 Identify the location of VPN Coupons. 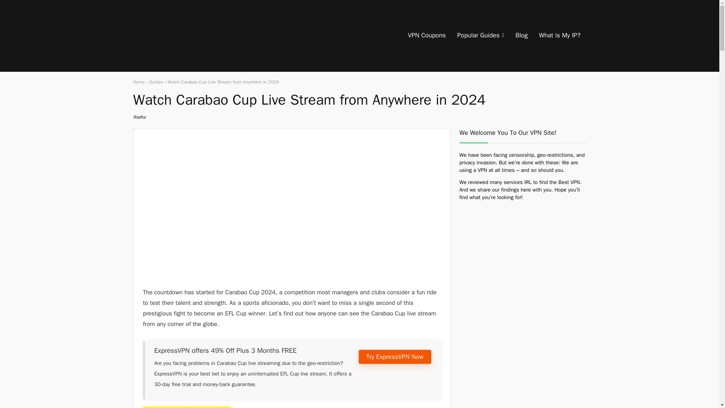
(427, 36).